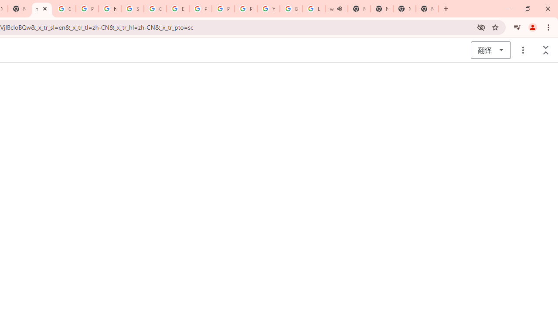  I want to click on YouTube, so click(269, 9).